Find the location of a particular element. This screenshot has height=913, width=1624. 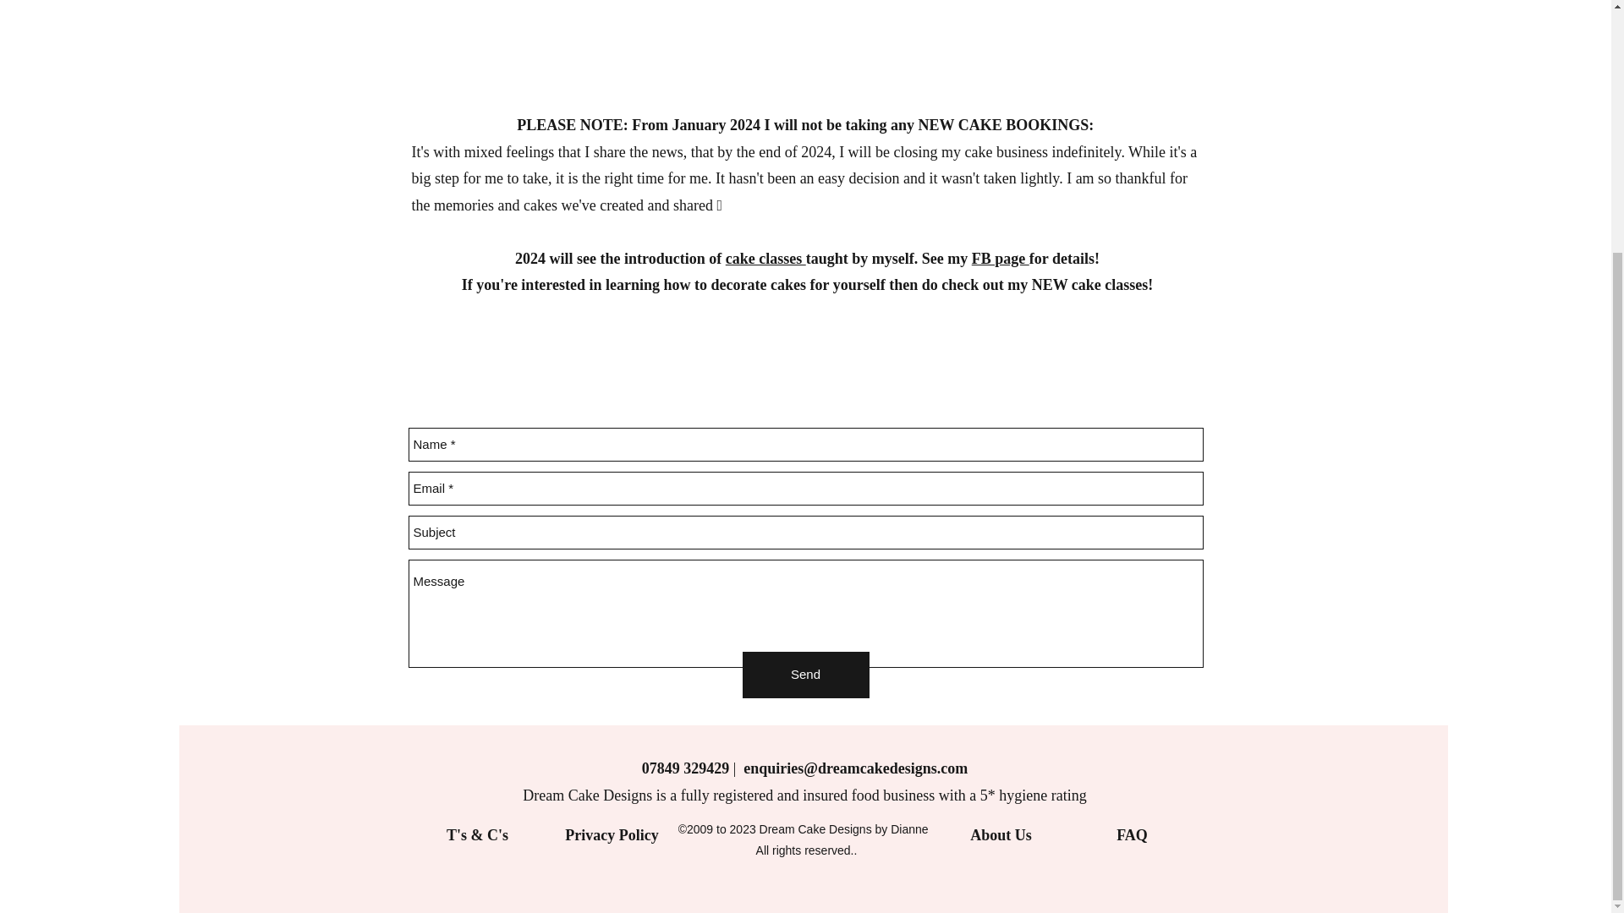

07849 329429 is located at coordinates (685, 768).